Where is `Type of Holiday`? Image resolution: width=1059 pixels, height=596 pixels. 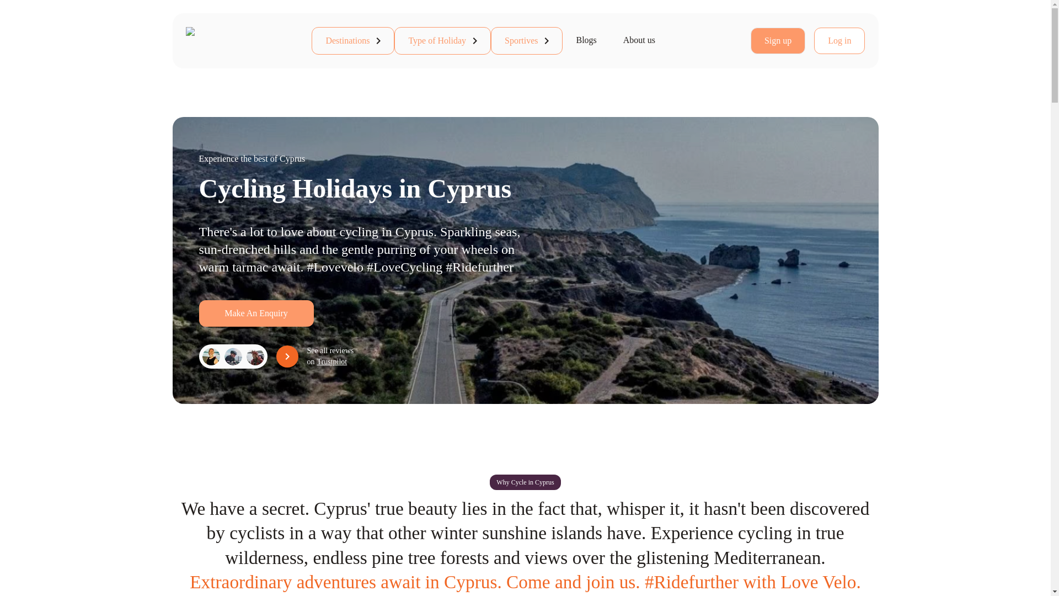
Type of Holiday is located at coordinates (442, 41).